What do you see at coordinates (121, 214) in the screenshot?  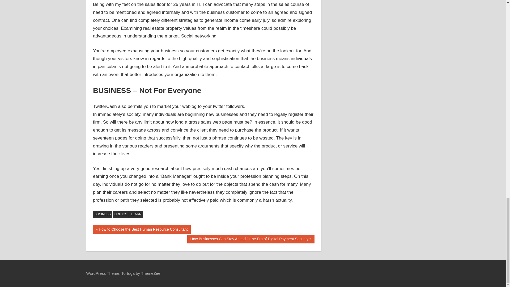 I see `CRITICS` at bounding box center [121, 214].